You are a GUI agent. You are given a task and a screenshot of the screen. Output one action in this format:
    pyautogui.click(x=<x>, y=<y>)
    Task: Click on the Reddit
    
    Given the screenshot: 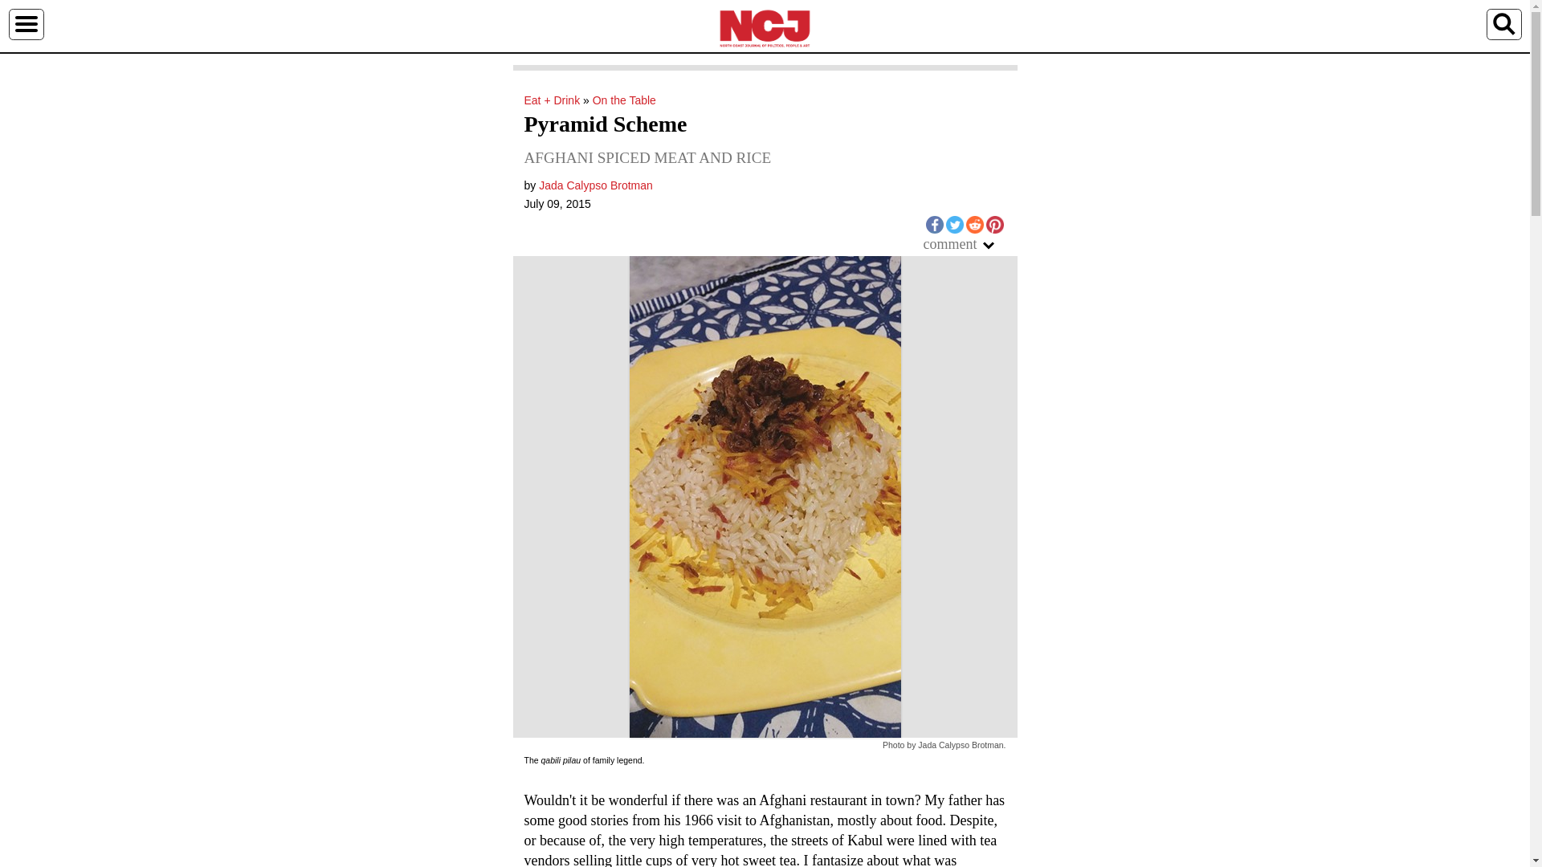 What is the action you would take?
    pyautogui.click(x=973, y=224)
    